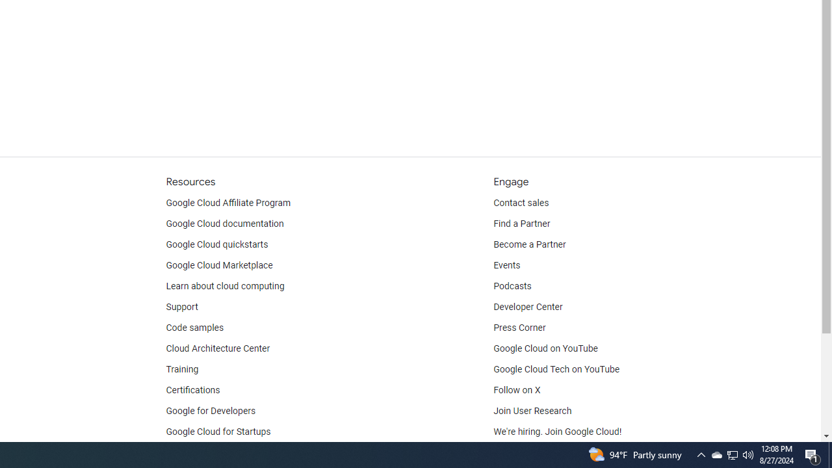  Describe the element at coordinates (522, 224) in the screenshot. I see `Find a Partner` at that location.